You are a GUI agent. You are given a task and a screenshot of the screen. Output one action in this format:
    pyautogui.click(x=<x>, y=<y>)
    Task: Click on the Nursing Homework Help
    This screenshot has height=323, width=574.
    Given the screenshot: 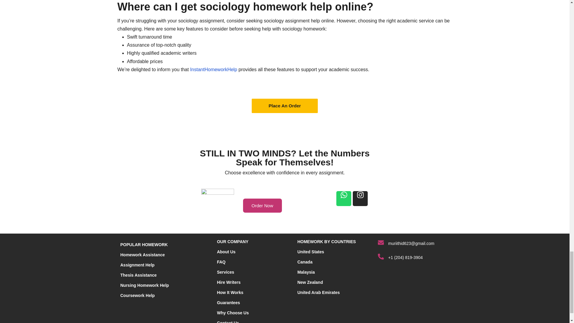 What is the action you would take?
    pyautogui.click(x=144, y=285)
    